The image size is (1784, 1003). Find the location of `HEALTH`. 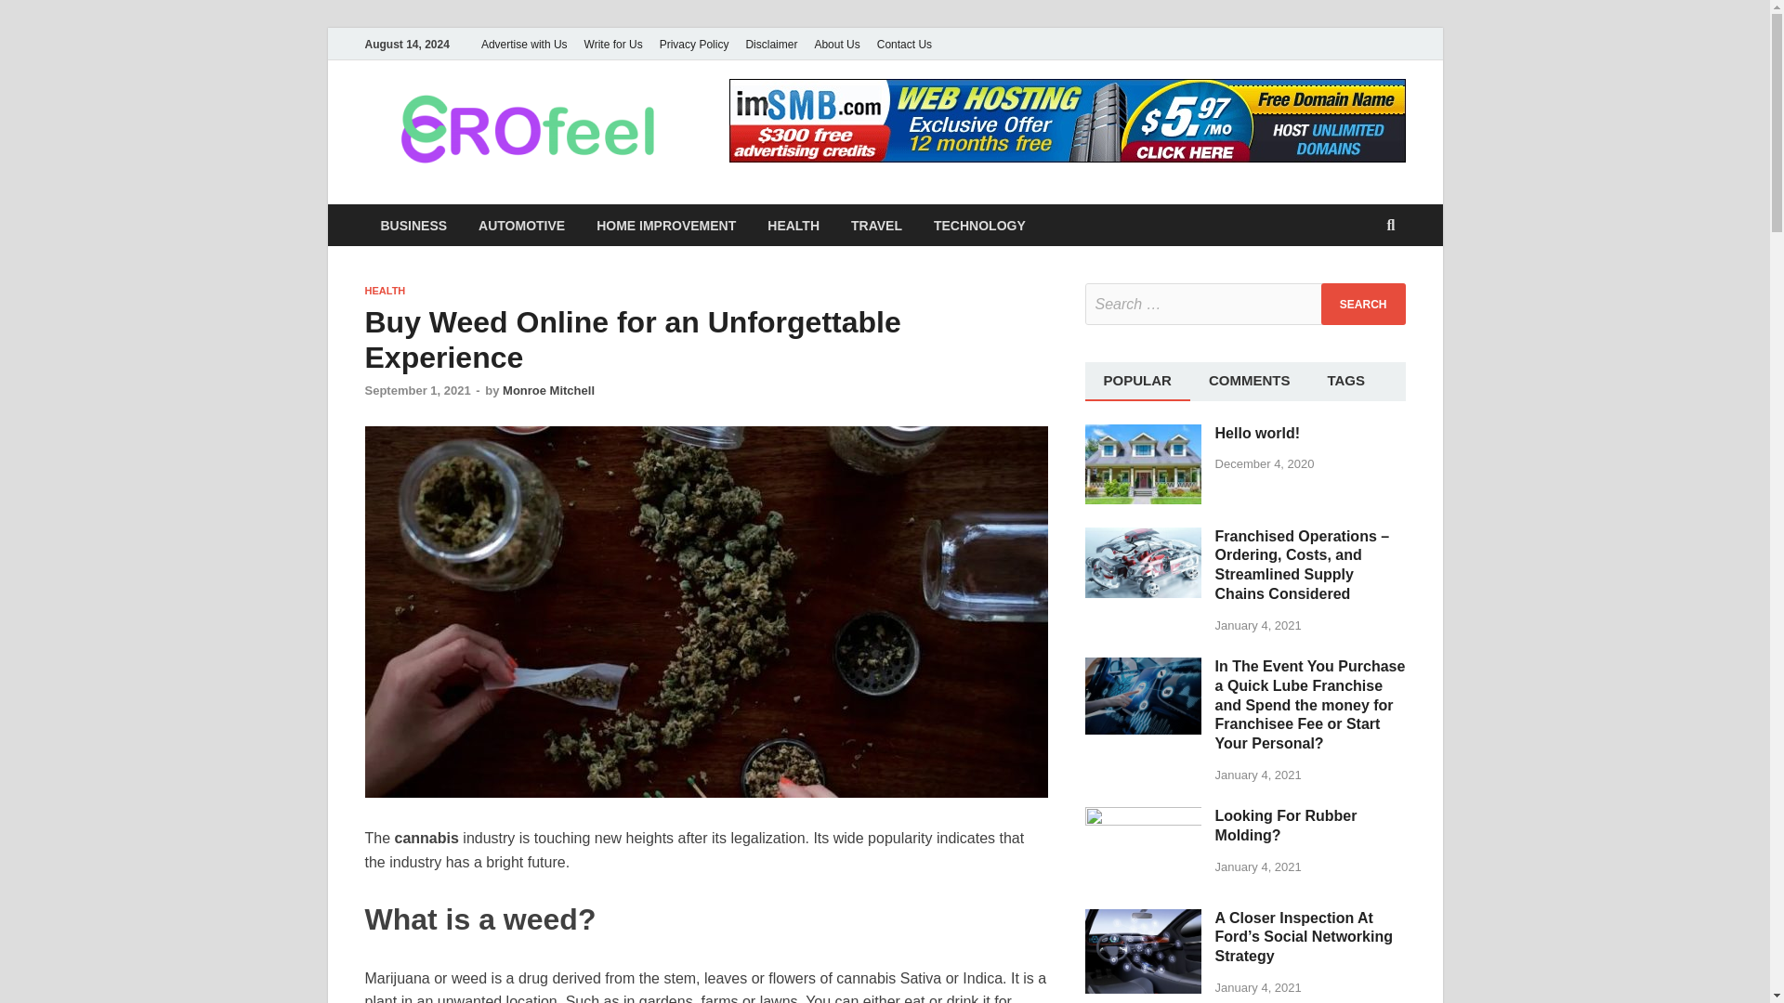

HEALTH is located at coordinates (384, 290).